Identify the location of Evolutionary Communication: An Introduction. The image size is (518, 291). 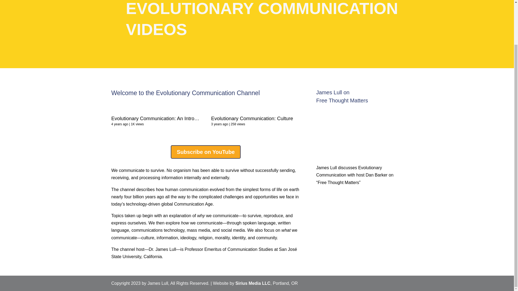
(161, 118).